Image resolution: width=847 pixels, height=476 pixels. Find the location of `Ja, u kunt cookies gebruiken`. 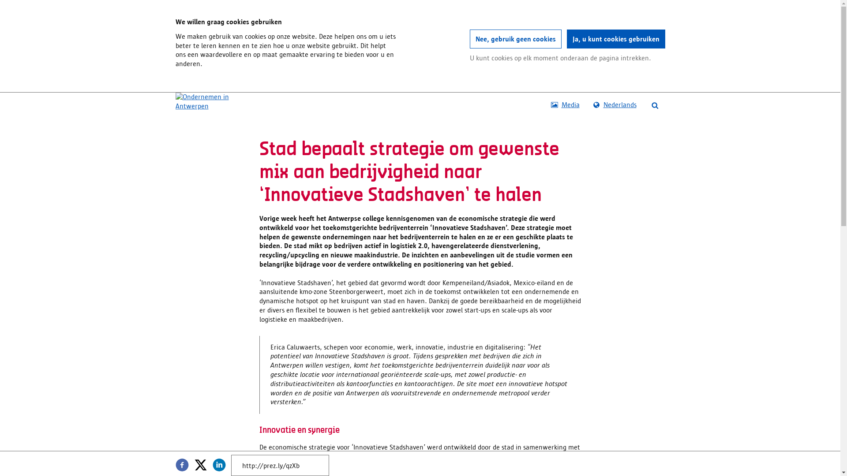

Ja, u kunt cookies gebruiken is located at coordinates (616, 39).